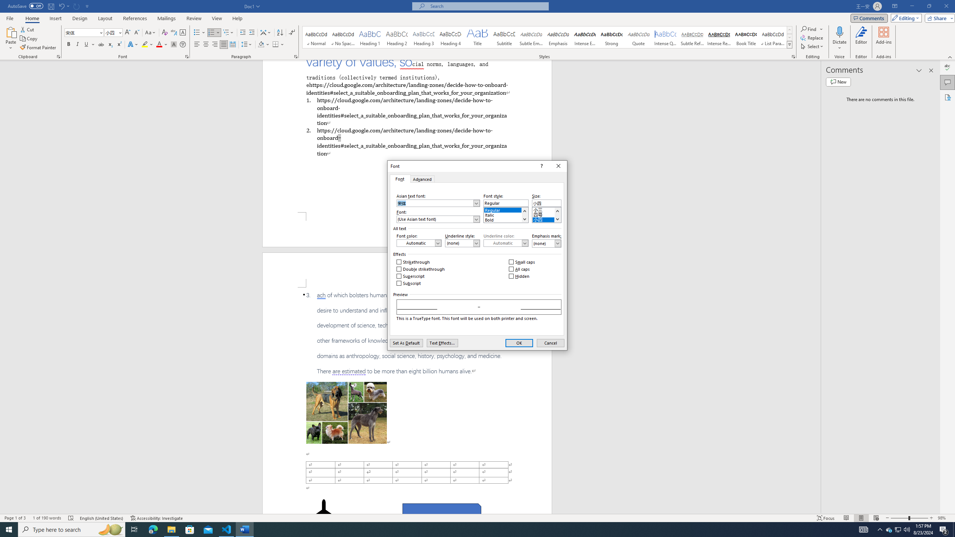 This screenshot has width=955, height=537. I want to click on Strikethrough, so click(413, 262).